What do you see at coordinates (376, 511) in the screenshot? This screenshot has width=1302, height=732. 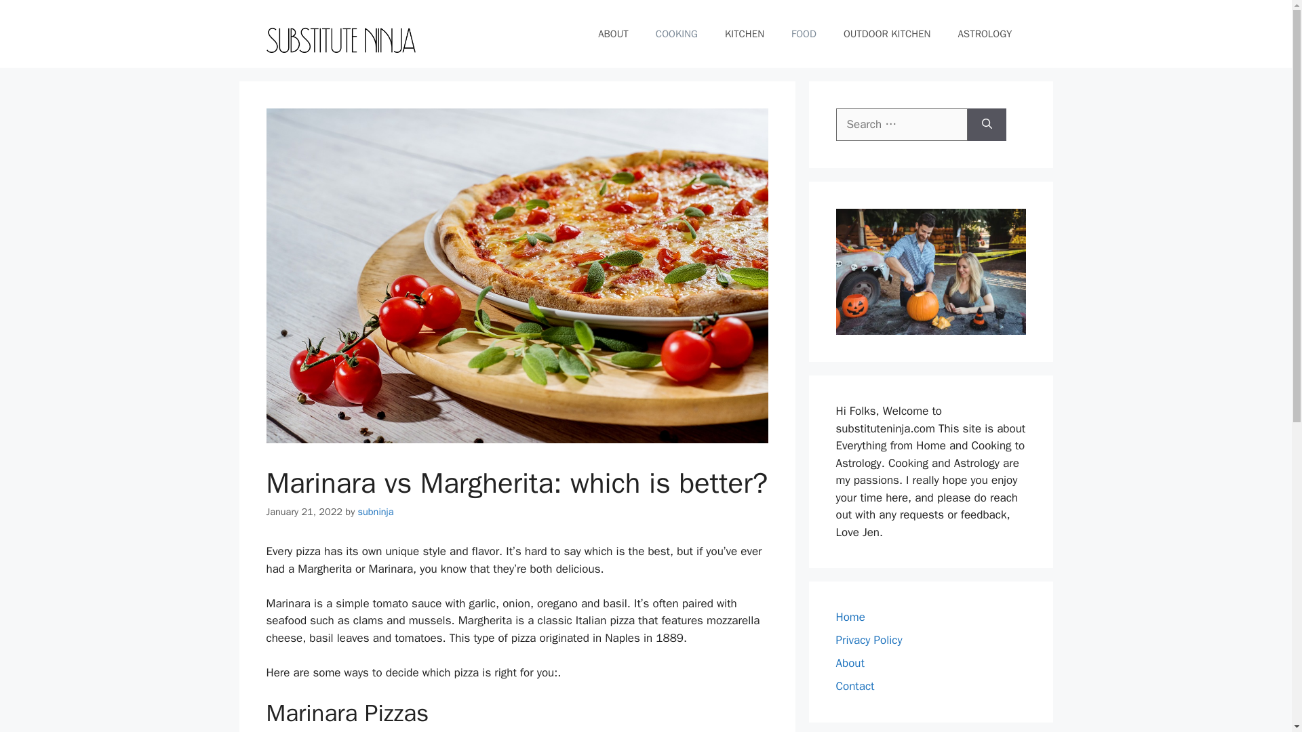 I see `View all posts by subninja` at bounding box center [376, 511].